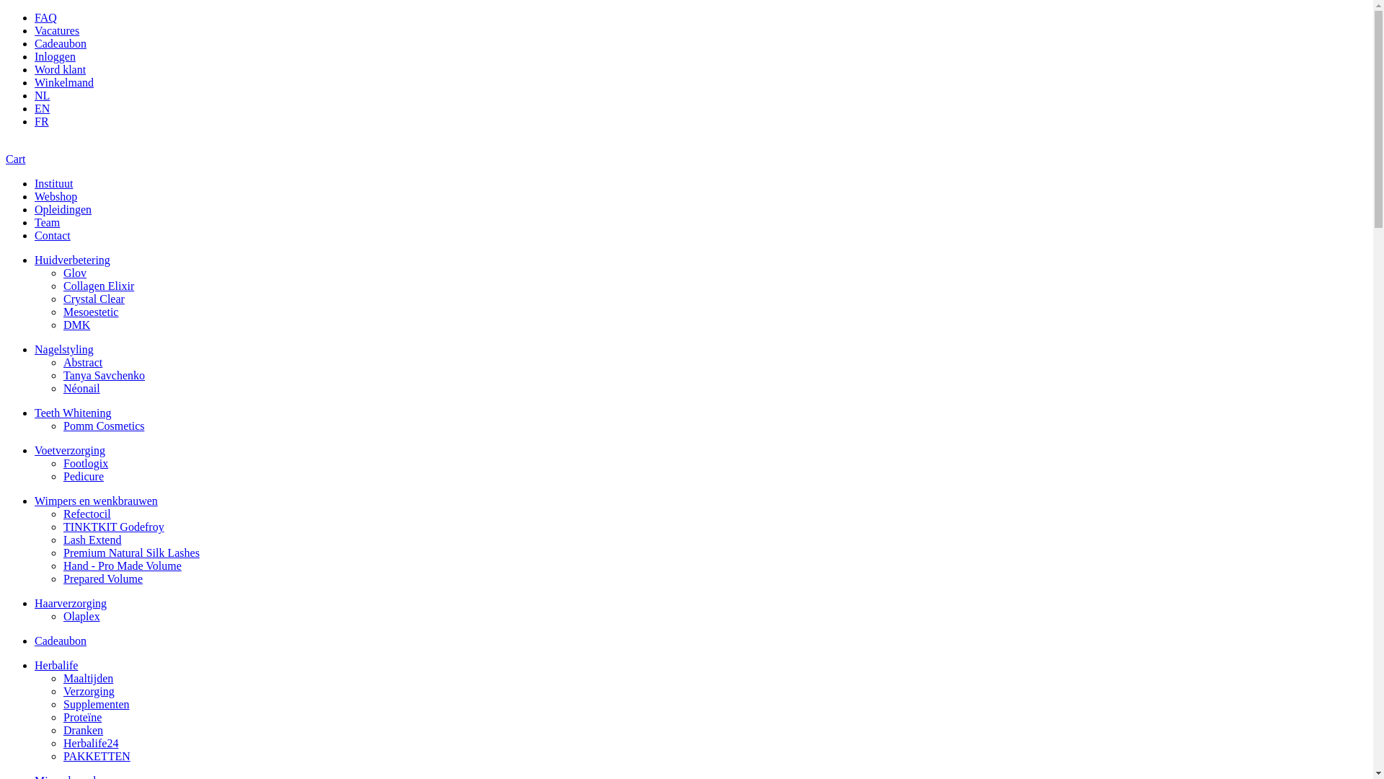 The height and width of the screenshot is (779, 1384). I want to click on Team, so click(48, 222).